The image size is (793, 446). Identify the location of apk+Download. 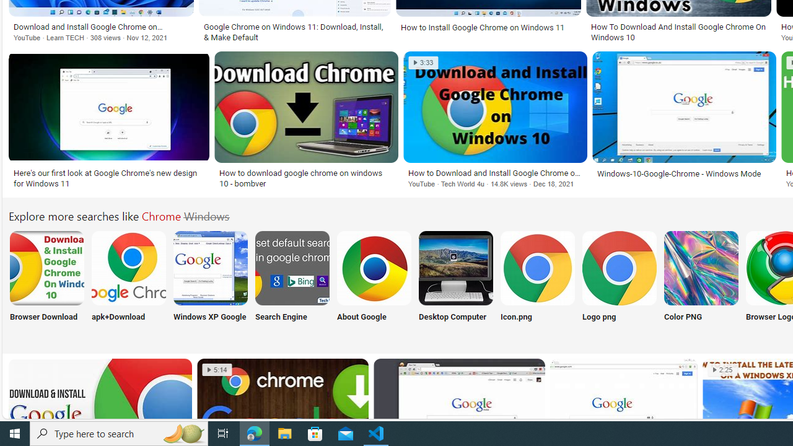
(129, 284).